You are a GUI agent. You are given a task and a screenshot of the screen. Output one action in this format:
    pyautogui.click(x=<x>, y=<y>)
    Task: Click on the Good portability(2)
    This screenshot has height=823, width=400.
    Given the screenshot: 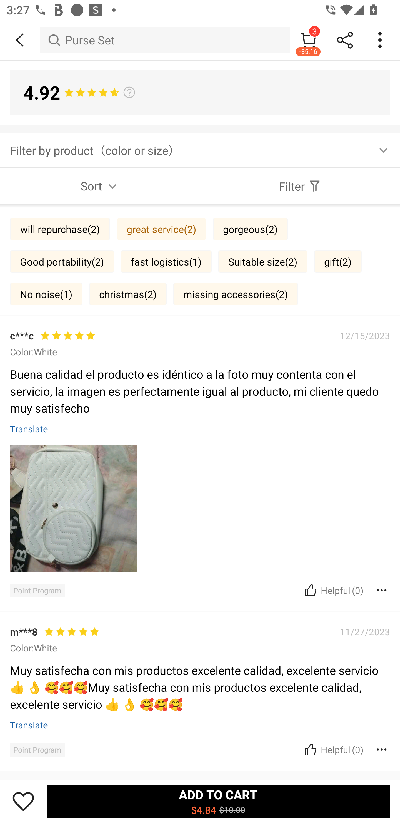 What is the action you would take?
    pyautogui.click(x=62, y=261)
    